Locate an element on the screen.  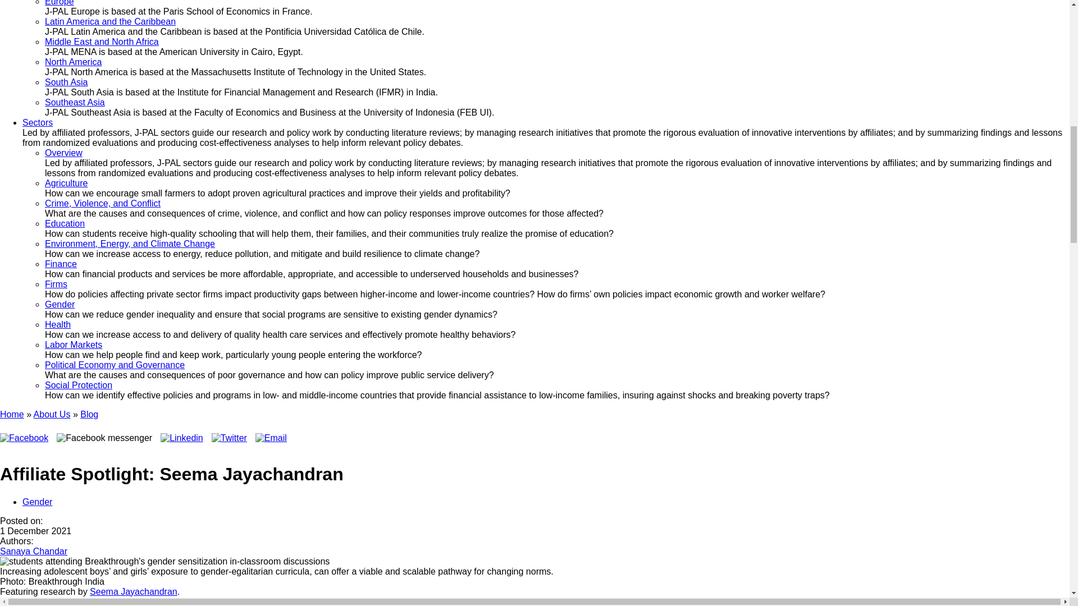
Email is located at coordinates (271, 438).